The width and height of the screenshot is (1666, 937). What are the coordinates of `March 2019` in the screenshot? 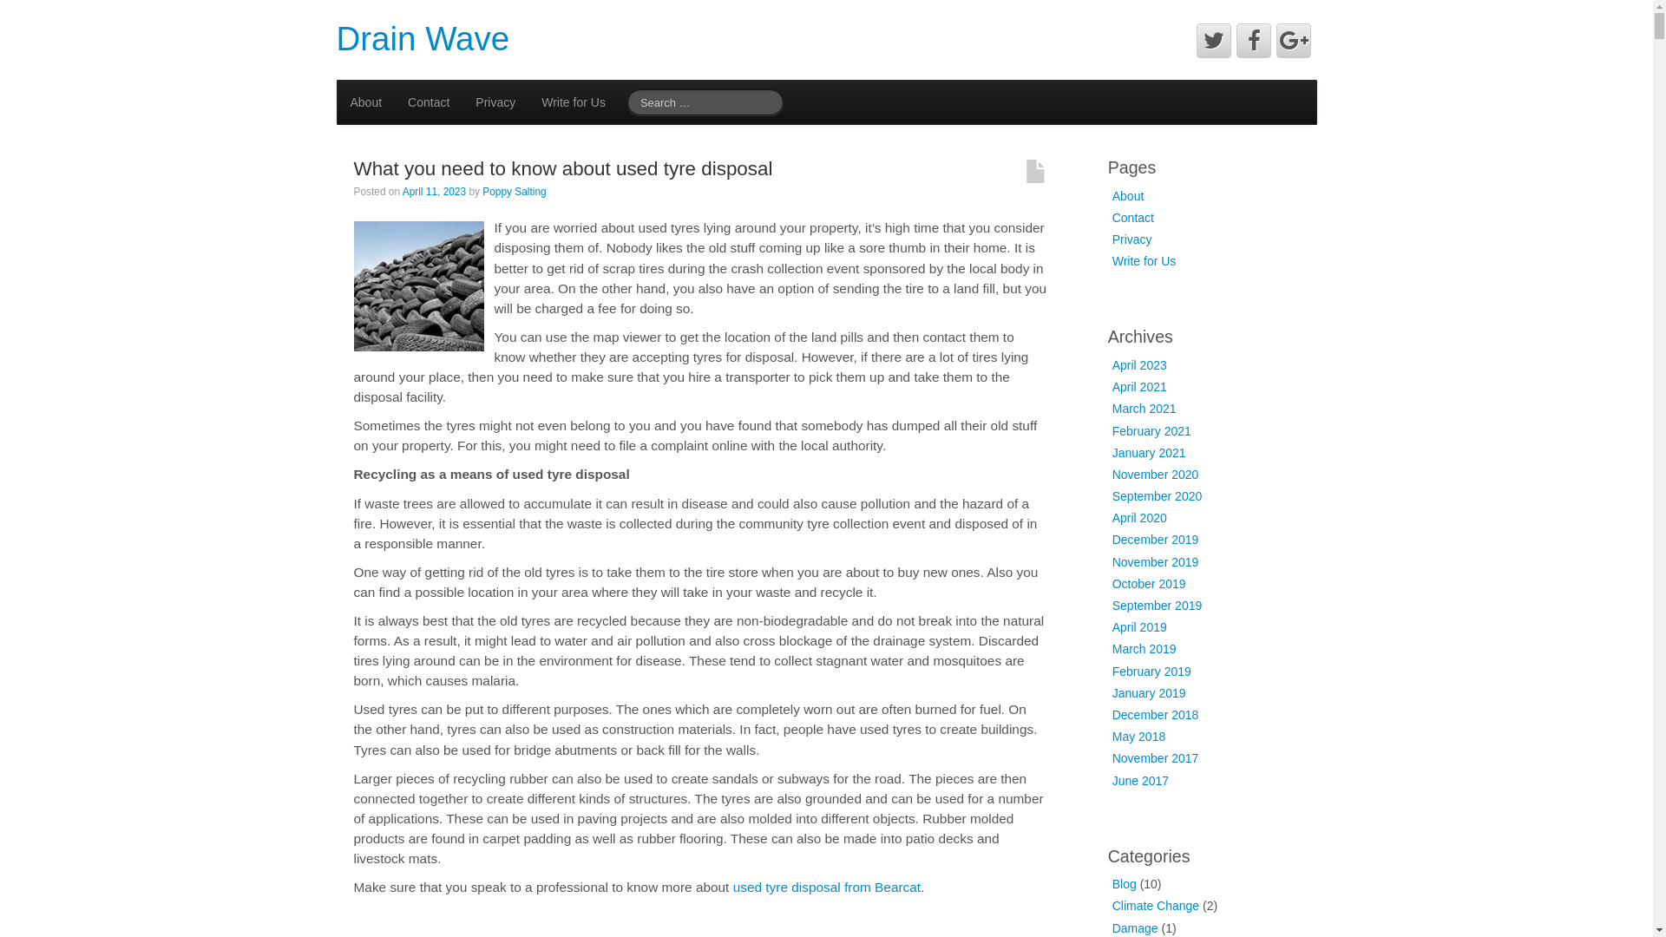 It's located at (1145, 649).